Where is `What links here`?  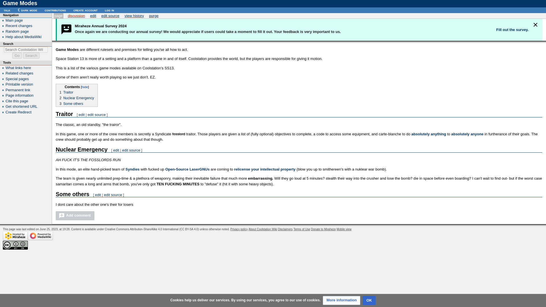 What links here is located at coordinates (18, 68).